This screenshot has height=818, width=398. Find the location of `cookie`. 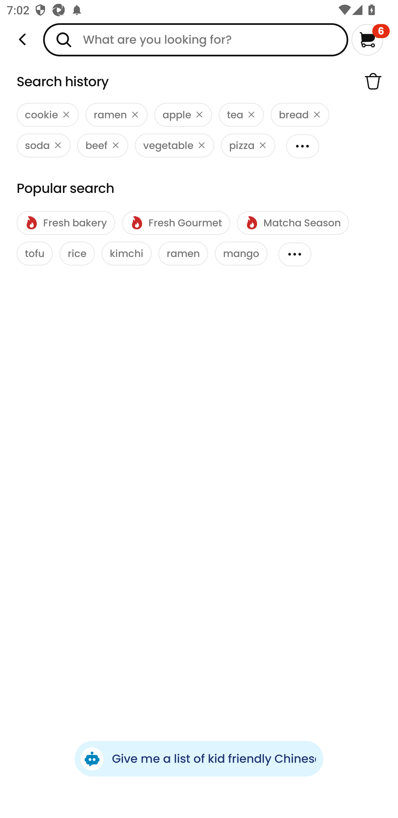

cookie is located at coordinates (48, 115).